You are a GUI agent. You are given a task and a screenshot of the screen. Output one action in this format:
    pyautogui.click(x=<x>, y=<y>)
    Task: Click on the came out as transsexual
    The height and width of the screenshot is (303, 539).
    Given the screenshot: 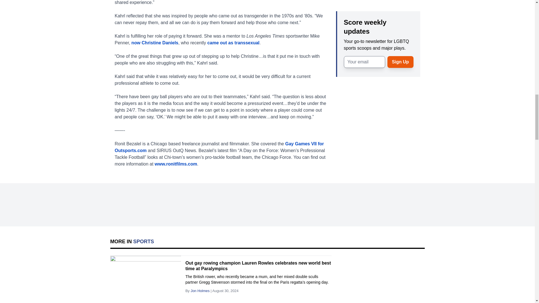 What is the action you would take?
    pyautogui.click(x=233, y=43)
    